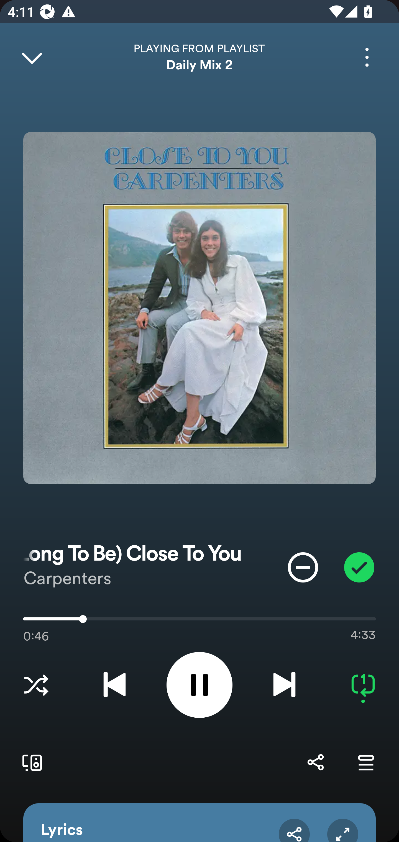 The width and height of the screenshot is (399, 842). I want to click on Share, so click(315, 762).